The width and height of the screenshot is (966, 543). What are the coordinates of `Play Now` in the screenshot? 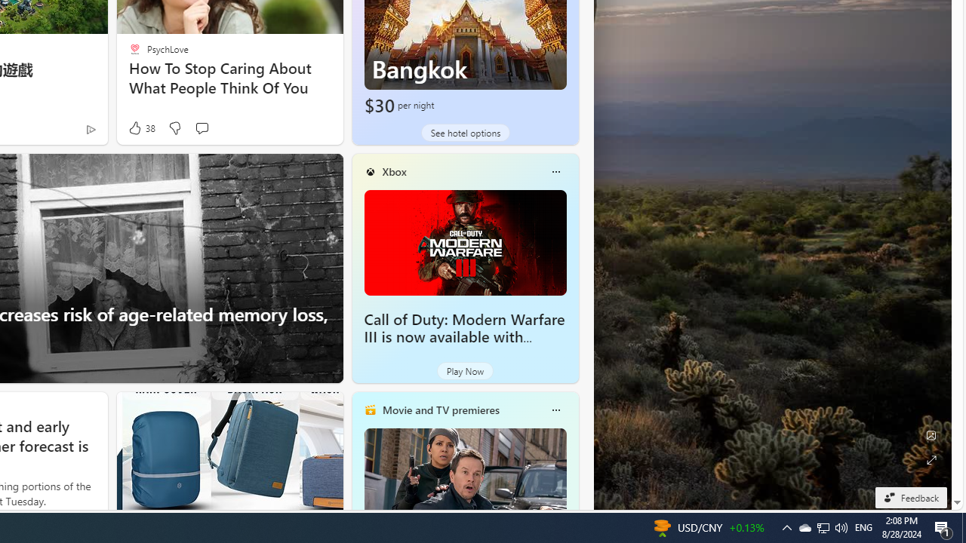 It's located at (465, 371).